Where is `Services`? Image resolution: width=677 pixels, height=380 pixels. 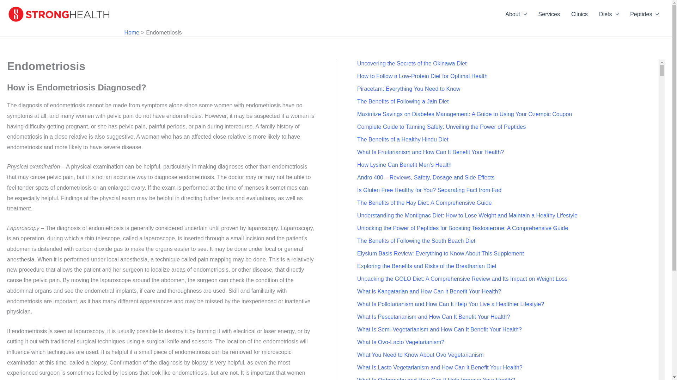 Services is located at coordinates (549, 14).